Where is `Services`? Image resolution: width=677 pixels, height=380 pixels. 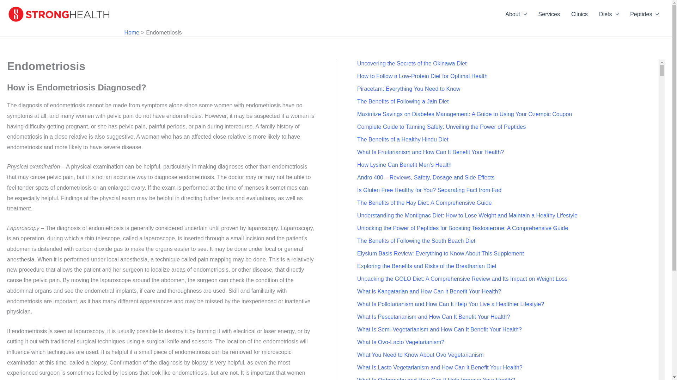 Services is located at coordinates (549, 14).